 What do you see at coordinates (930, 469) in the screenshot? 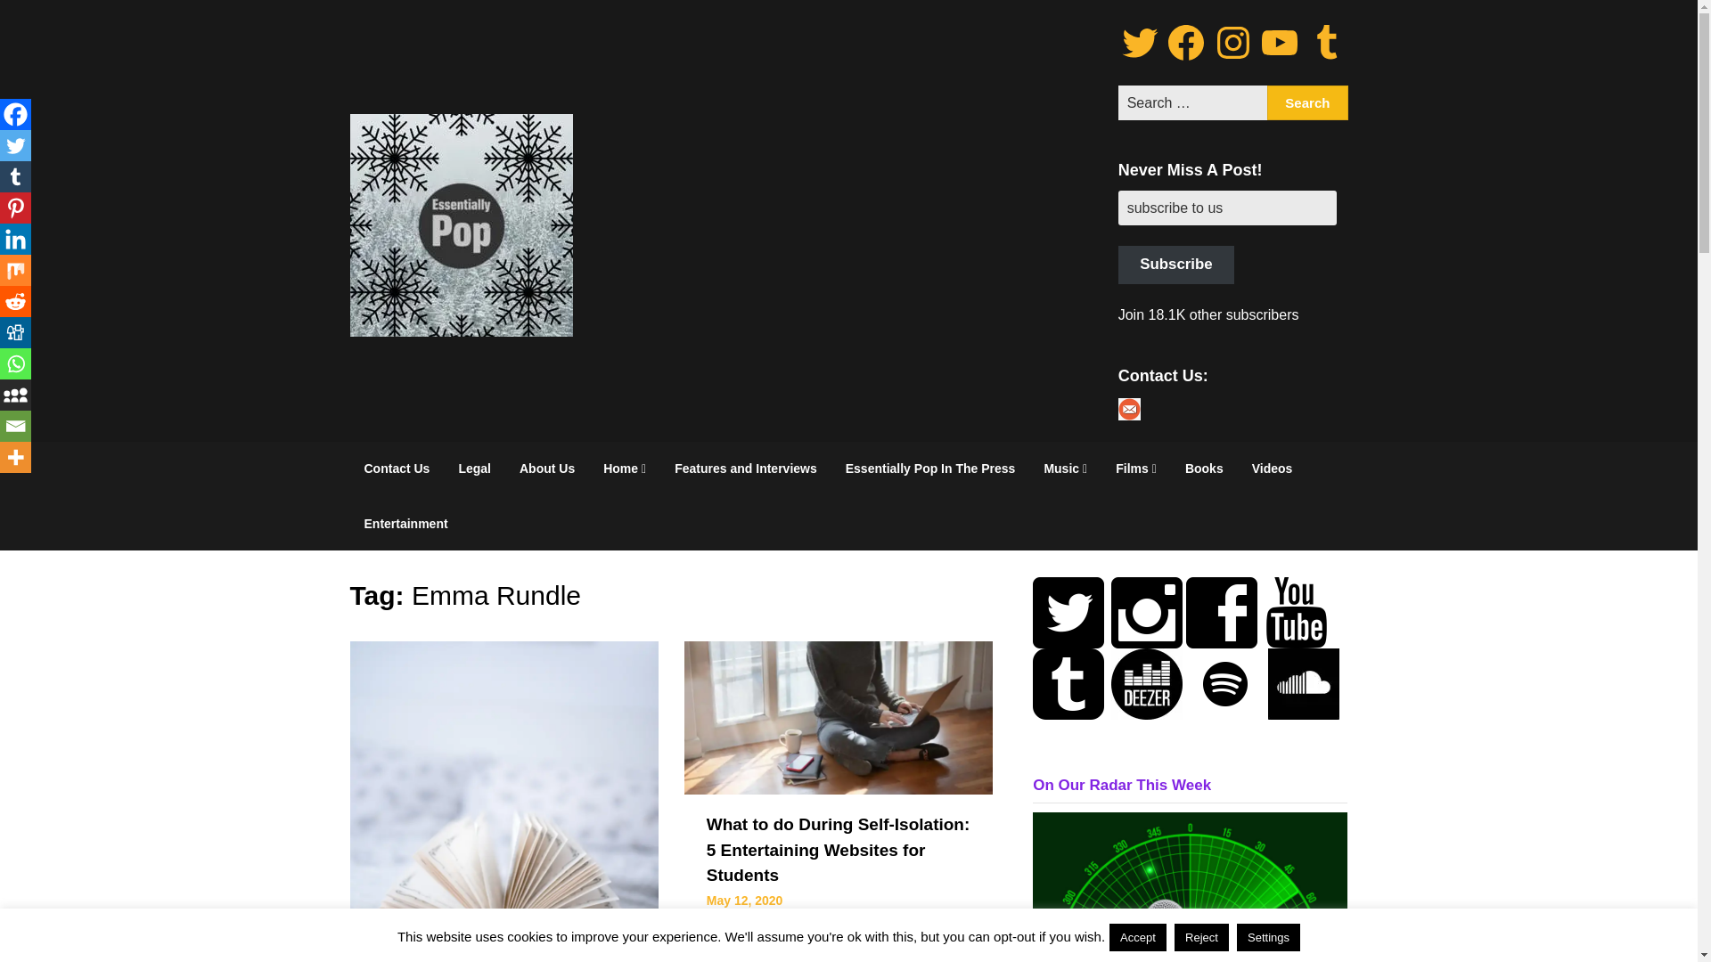
I see `Essentially Pop In The Press` at bounding box center [930, 469].